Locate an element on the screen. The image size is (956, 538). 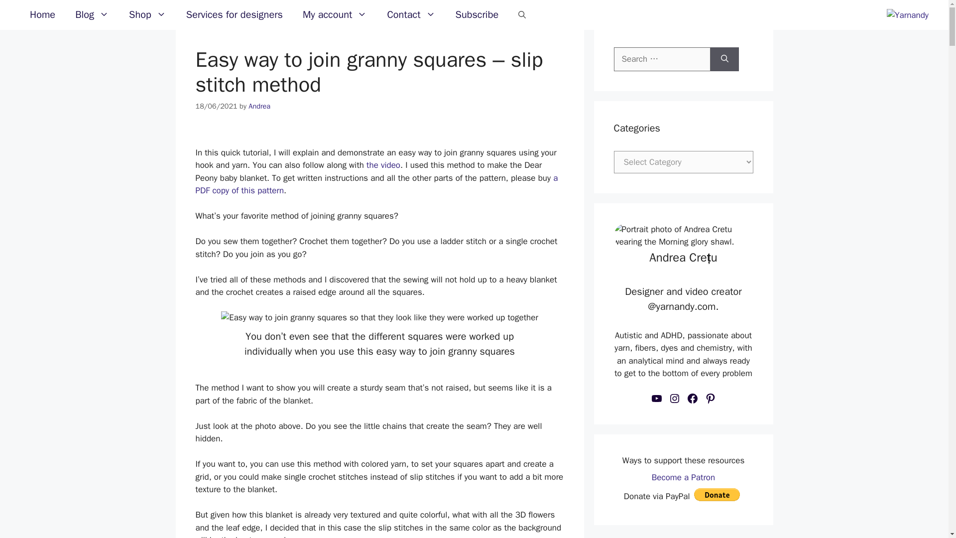
Shop is located at coordinates (147, 15).